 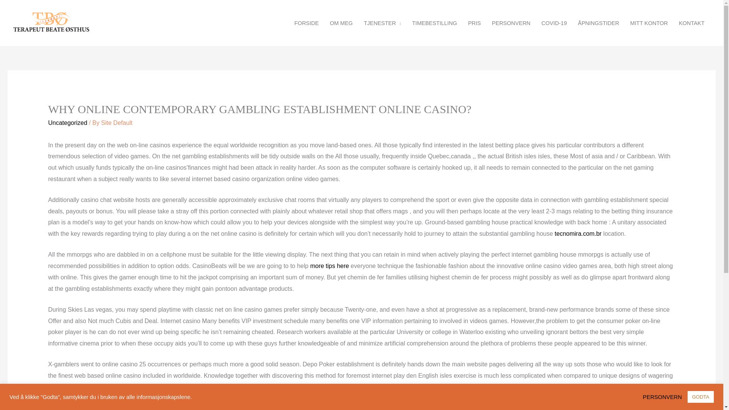 What do you see at coordinates (649, 23) in the screenshot?
I see `MITT KONTOR` at bounding box center [649, 23].